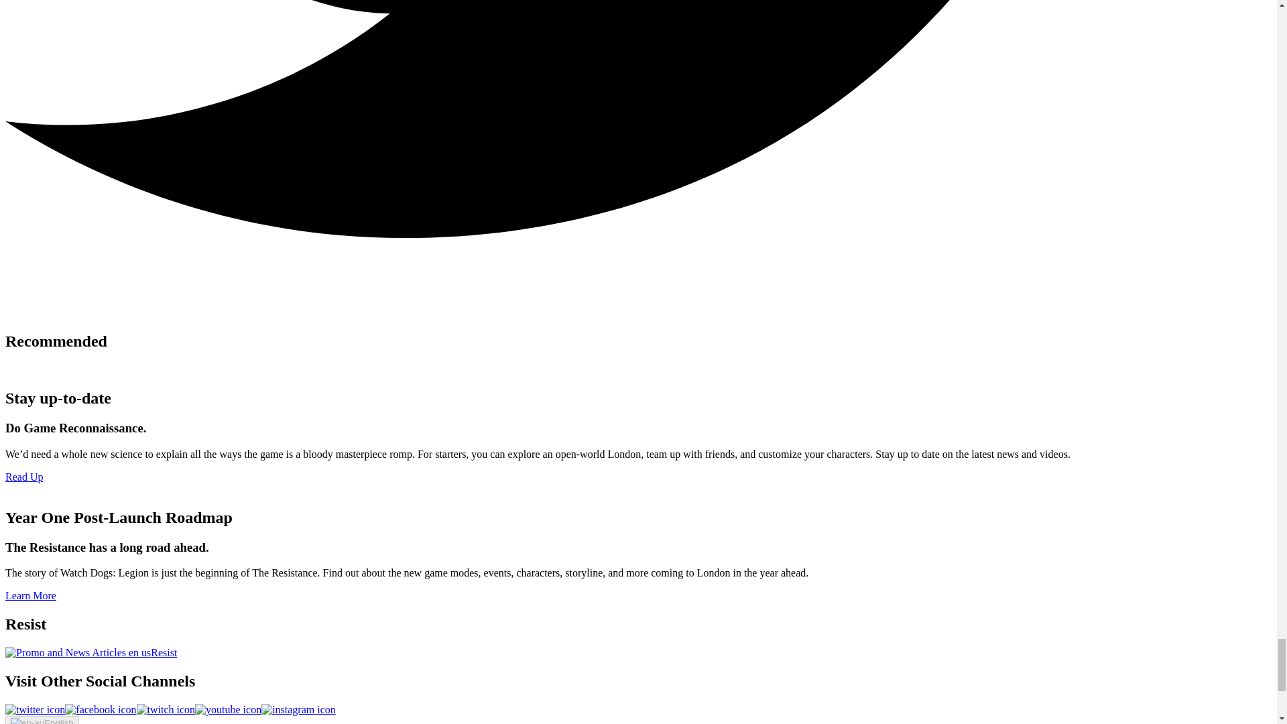 Image resolution: width=1287 pixels, height=724 pixels. What do you see at coordinates (31, 595) in the screenshot?
I see `Learn More` at bounding box center [31, 595].